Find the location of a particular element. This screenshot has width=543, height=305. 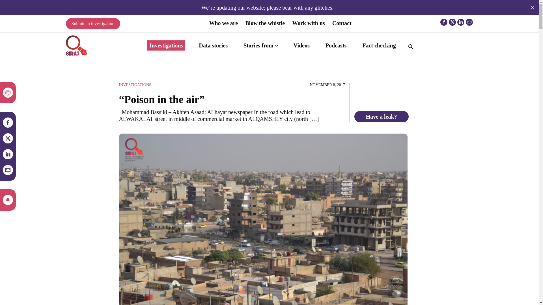

Blow the whistle is located at coordinates (265, 23).